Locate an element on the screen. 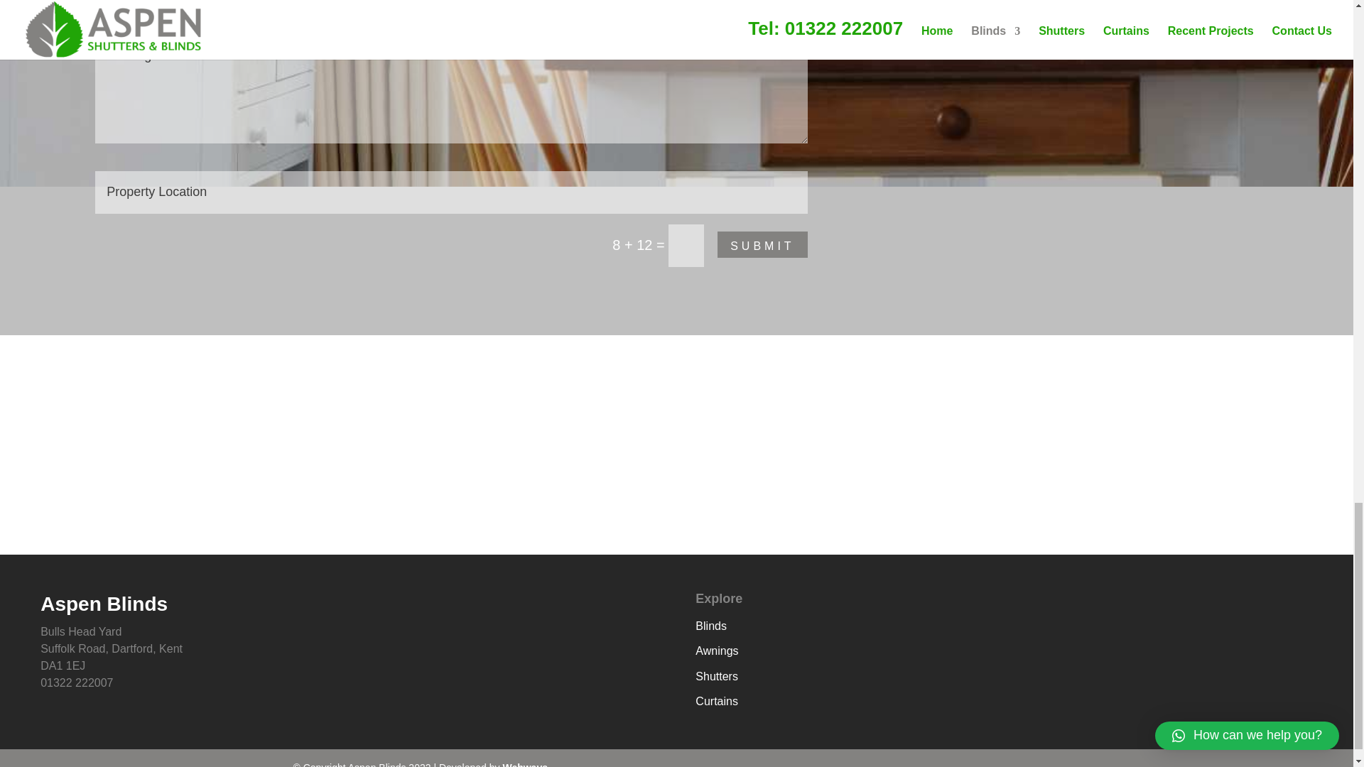 Image resolution: width=1364 pixels, height=767 pixels. Webways is located at coordinates (524, 764).